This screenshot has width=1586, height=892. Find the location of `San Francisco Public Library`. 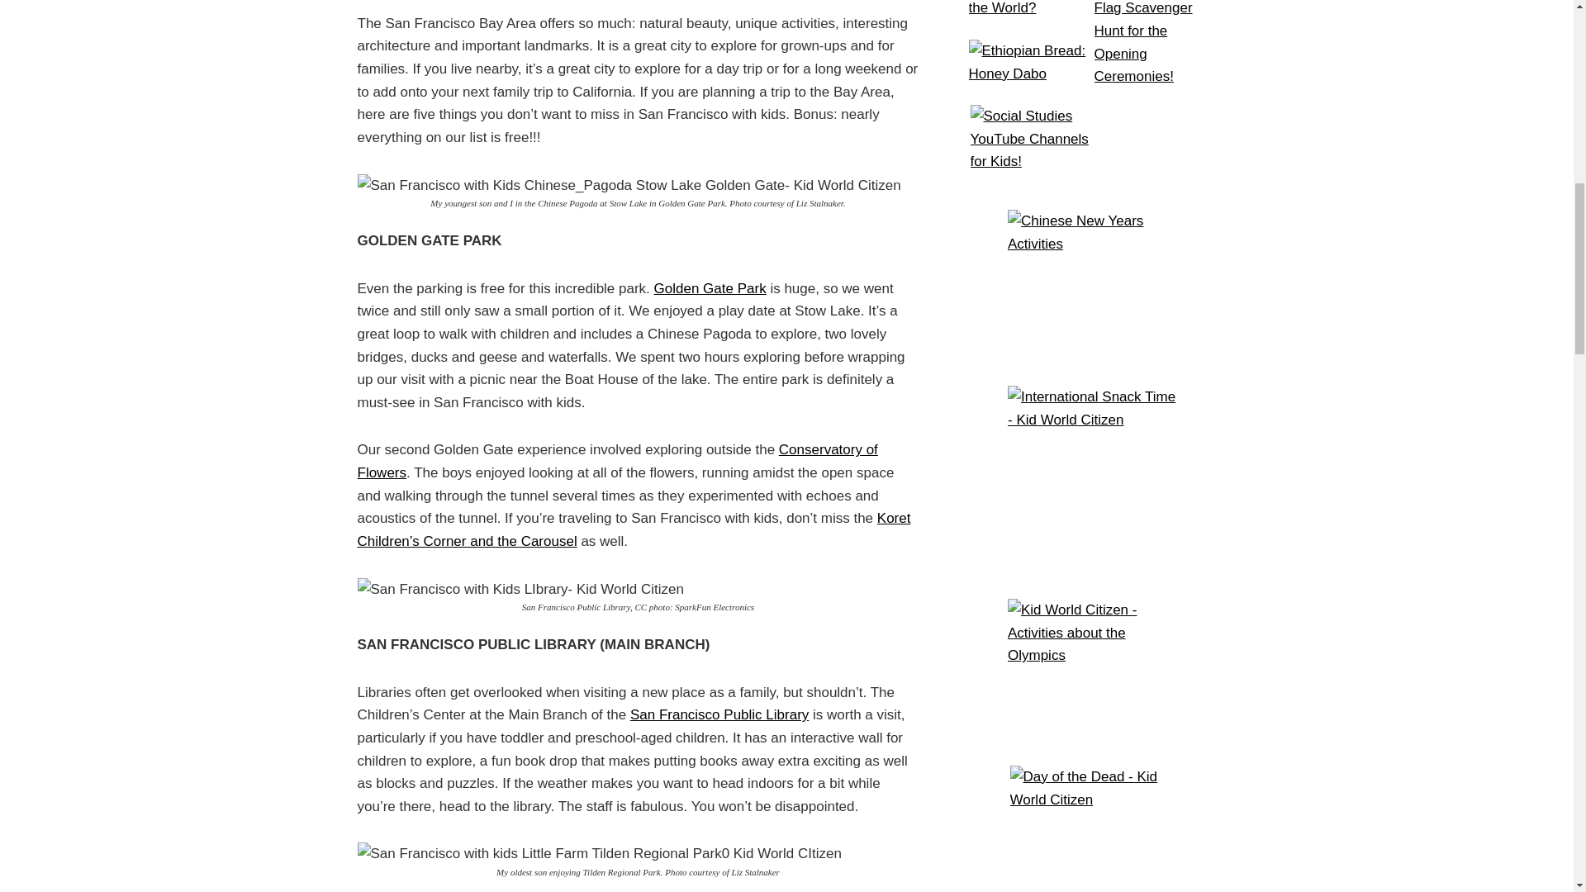

San Francisco Public Library is located at coordinates (719, 714).